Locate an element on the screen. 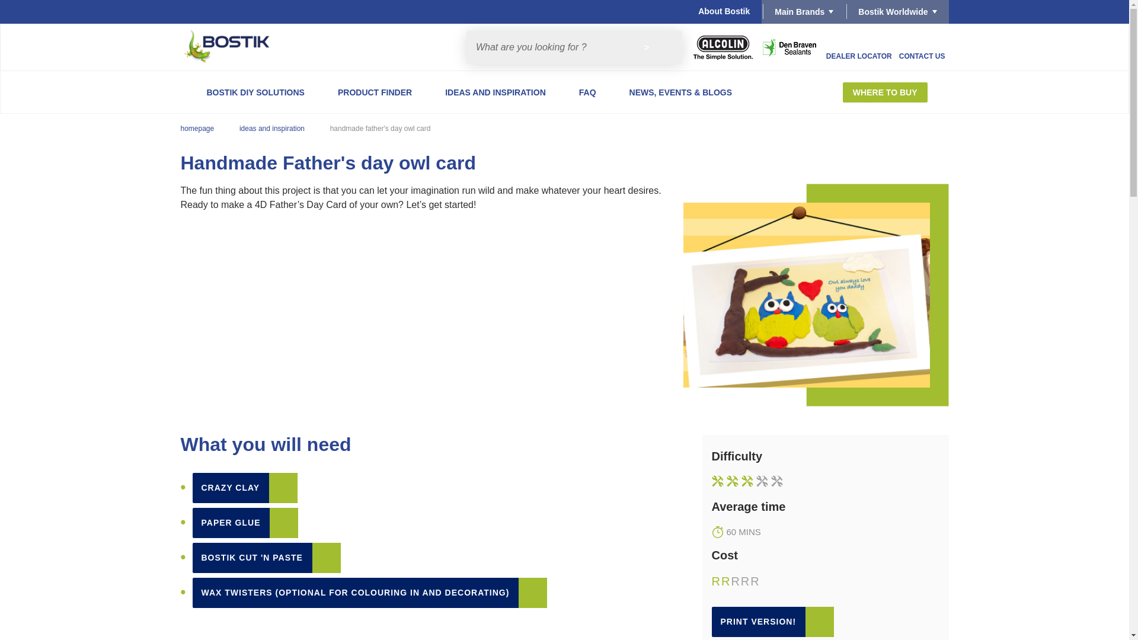 The width and height of the screenshot is (1138, 640). BOSTIK DIY SOLUTIONS is located at coordinates (255, 92).